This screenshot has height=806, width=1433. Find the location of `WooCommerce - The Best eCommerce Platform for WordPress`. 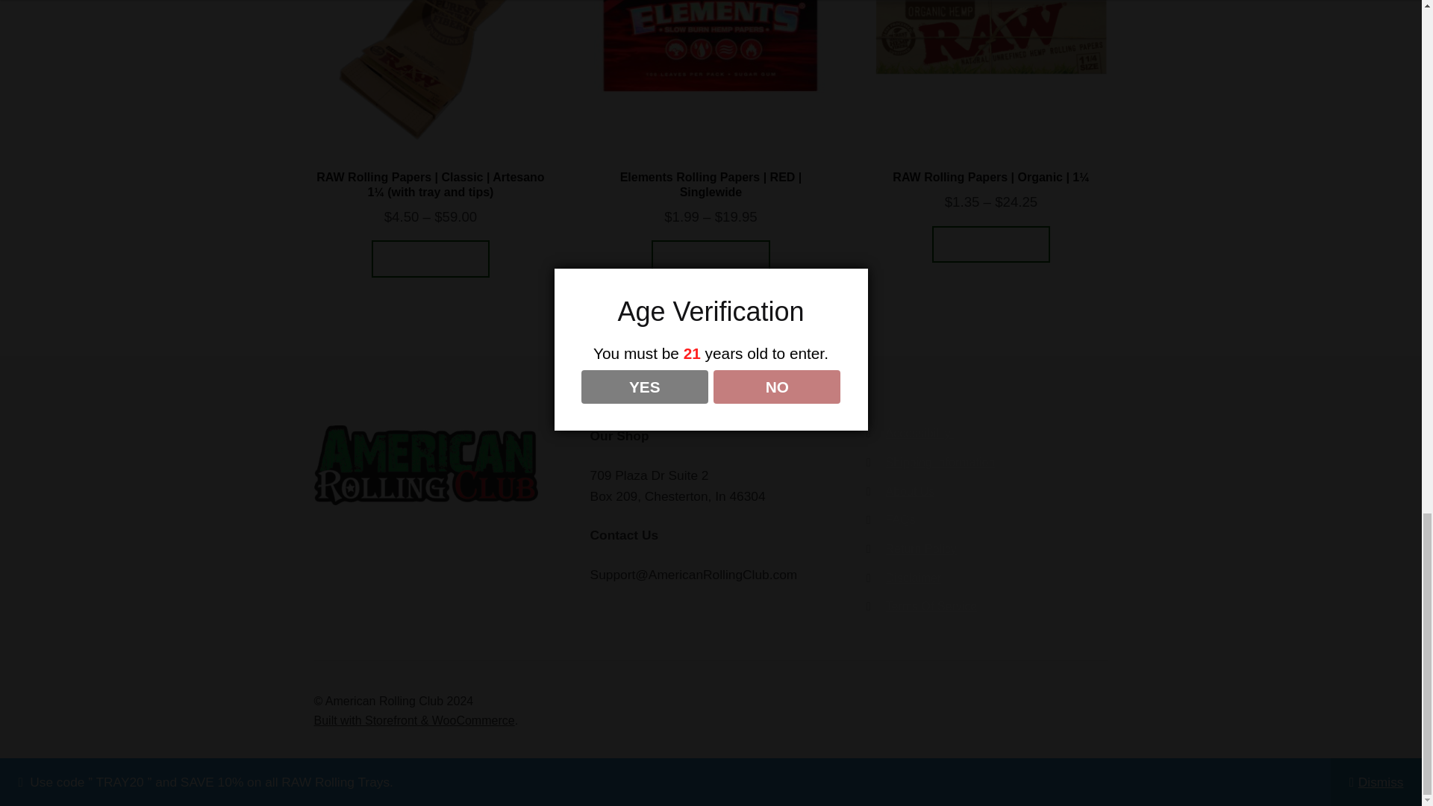

WooCommerce - The Best eCommerce Platform for WordPress is located at coordinates (413, 720).